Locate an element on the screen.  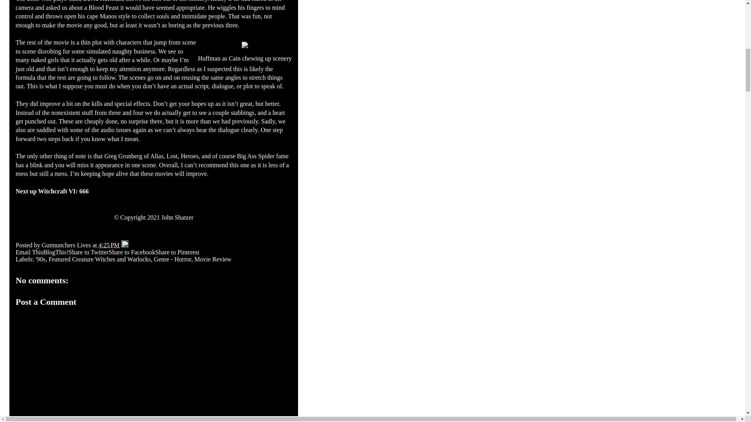
Edit Post is located at coordinates (124, 245).